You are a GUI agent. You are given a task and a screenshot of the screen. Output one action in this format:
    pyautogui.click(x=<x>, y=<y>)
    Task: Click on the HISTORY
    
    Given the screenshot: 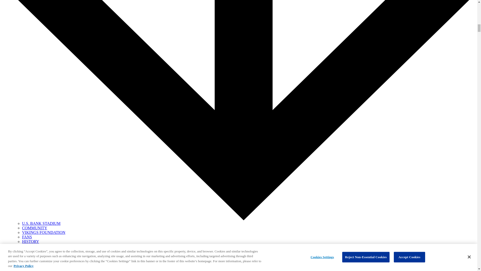 What is the action you would take?
    pyautogui.click(x=31, y=241)
    